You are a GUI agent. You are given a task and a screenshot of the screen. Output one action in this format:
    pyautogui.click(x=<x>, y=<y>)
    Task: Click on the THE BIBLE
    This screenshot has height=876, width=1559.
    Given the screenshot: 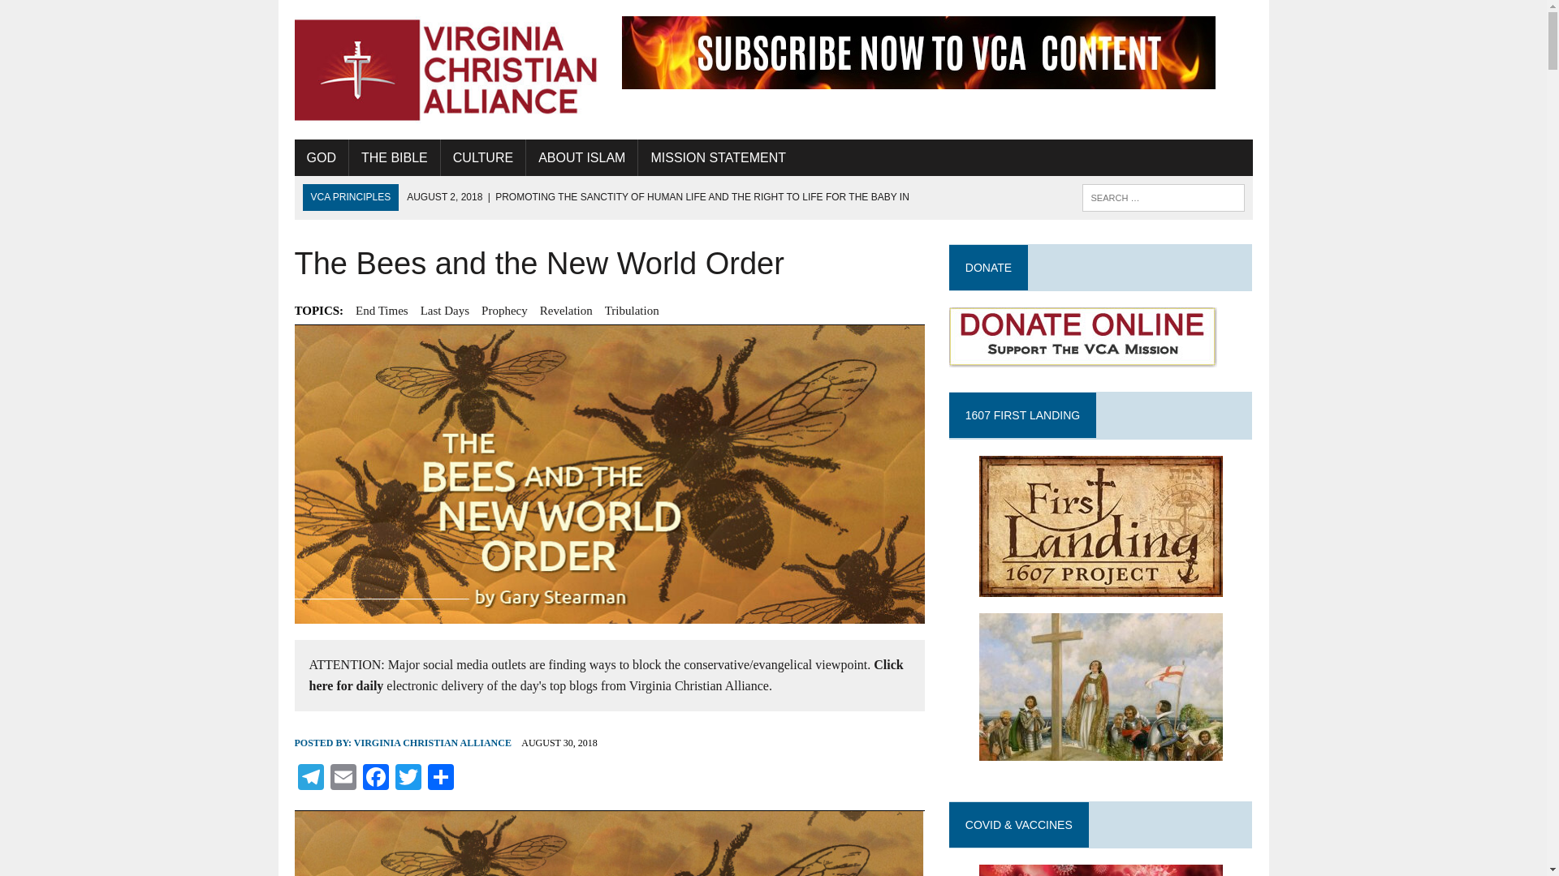 What is the action you would take?
    pyautogui.click(x=395, y=157)
    